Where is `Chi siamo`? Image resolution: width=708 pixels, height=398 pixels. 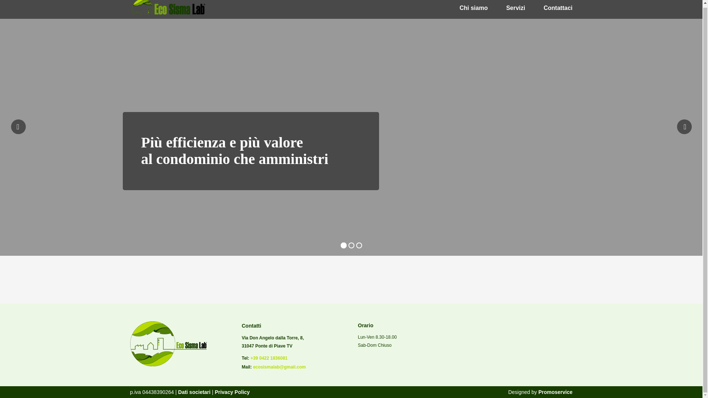 Chi siamo is located at coordinates (473, 8).